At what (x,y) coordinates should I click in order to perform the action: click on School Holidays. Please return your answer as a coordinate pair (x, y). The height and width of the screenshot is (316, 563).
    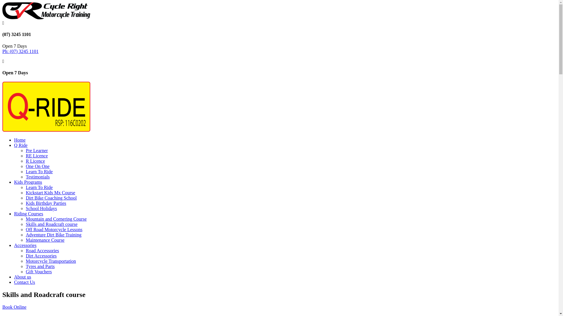
    Looking at the image, I should click on (41, 208).